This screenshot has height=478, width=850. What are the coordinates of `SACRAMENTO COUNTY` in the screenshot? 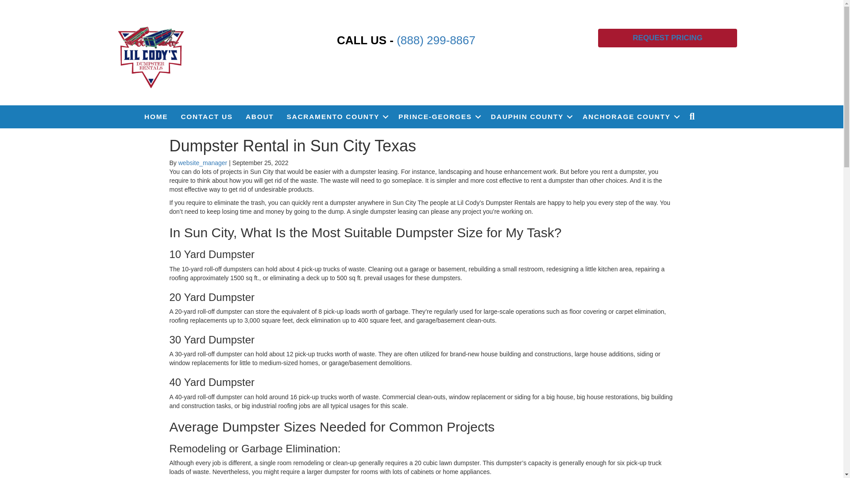 It's located at (336, 117).